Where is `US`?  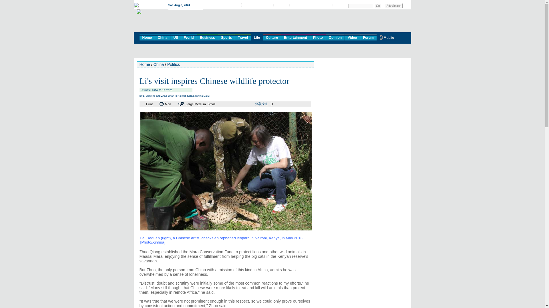 US is located at coordinates (176, 37).